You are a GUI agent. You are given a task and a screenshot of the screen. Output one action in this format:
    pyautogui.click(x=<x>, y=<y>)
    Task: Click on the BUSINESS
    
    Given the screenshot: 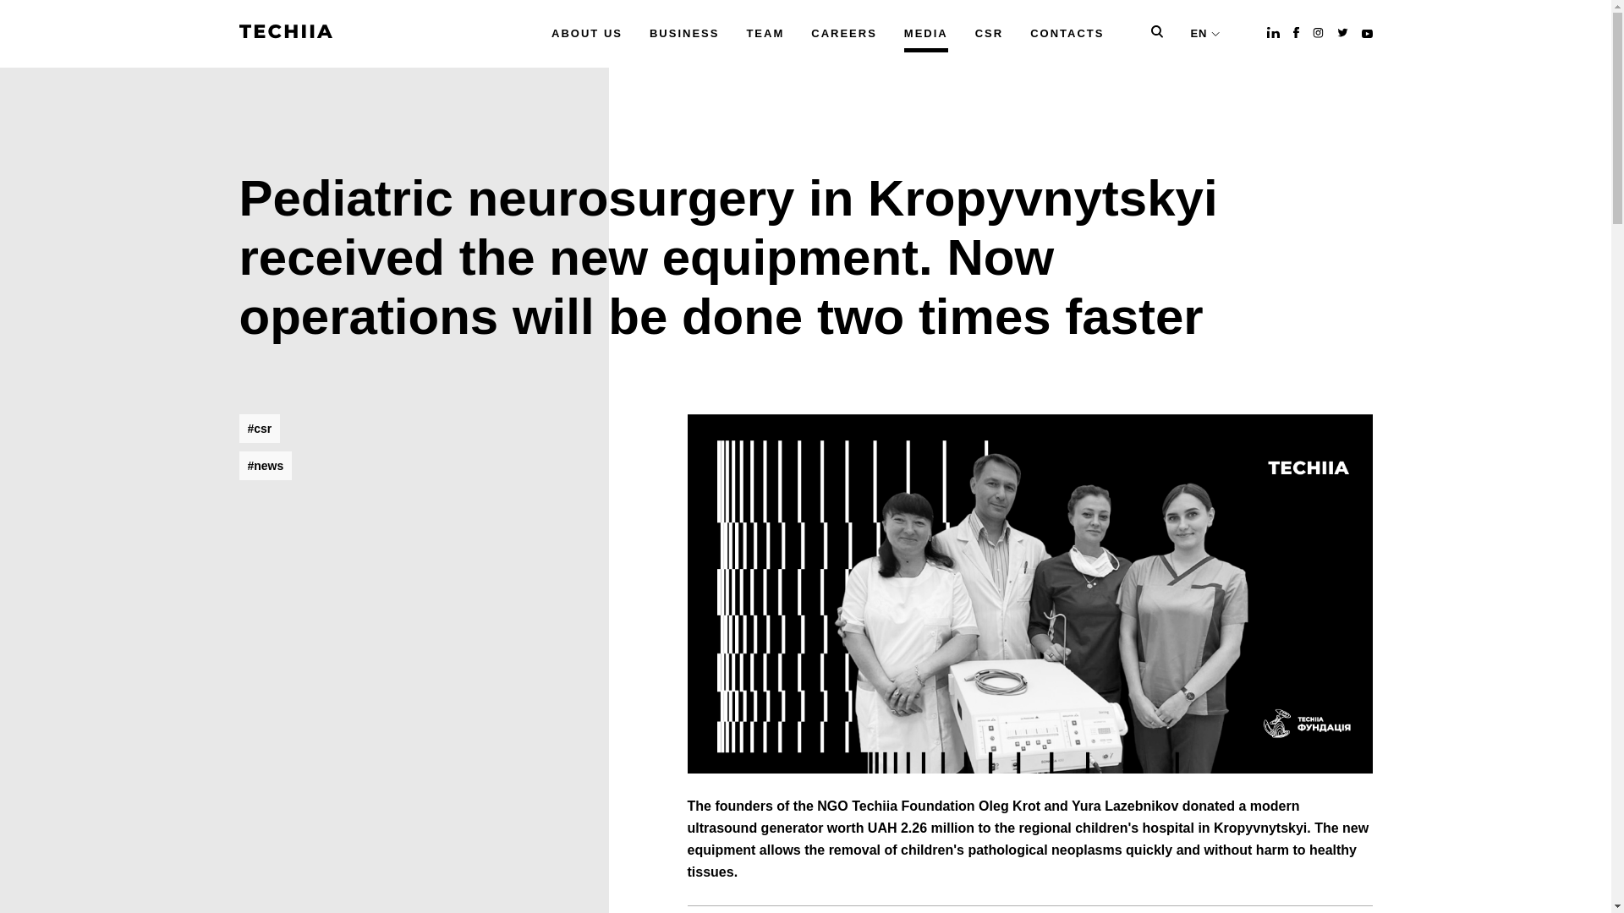 What is the action you would take?
    pyautogui.click(x=684, y=34)
    